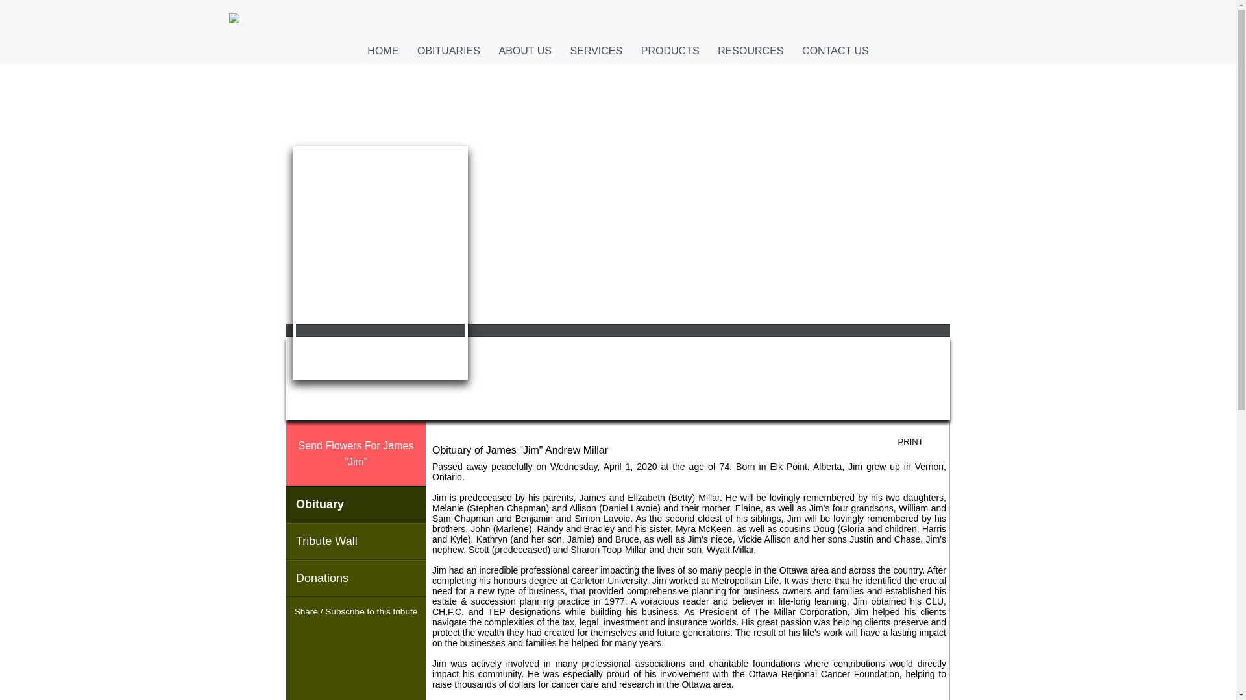 This screenshot has width=1246, height=700. I want to click on OBITUARIES, so click(448, 51).